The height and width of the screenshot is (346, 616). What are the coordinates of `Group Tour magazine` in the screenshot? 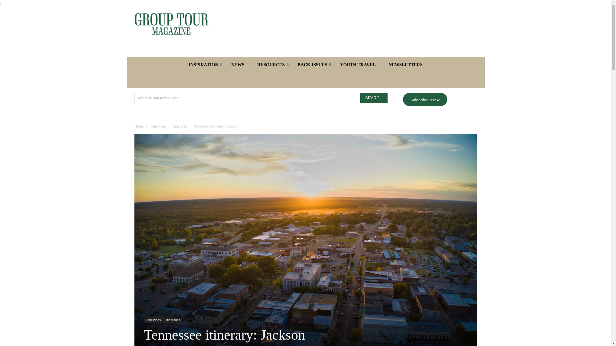 It's located at (171, 24).